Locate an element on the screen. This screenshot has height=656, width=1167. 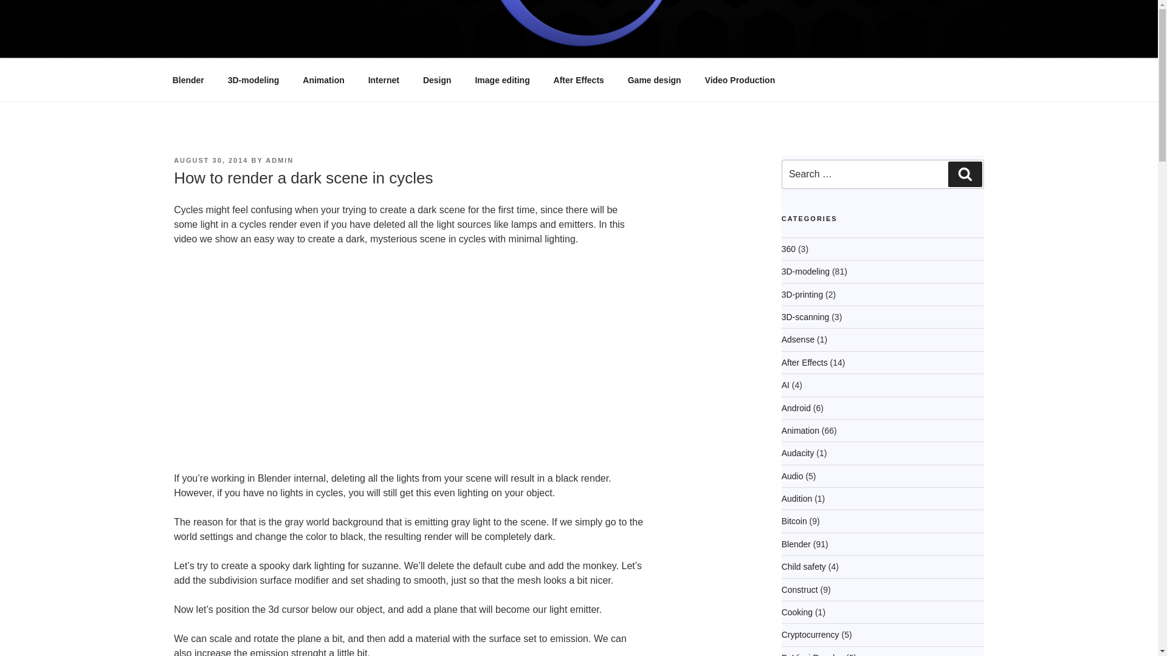
Blender is located at coordinates (796, 544).